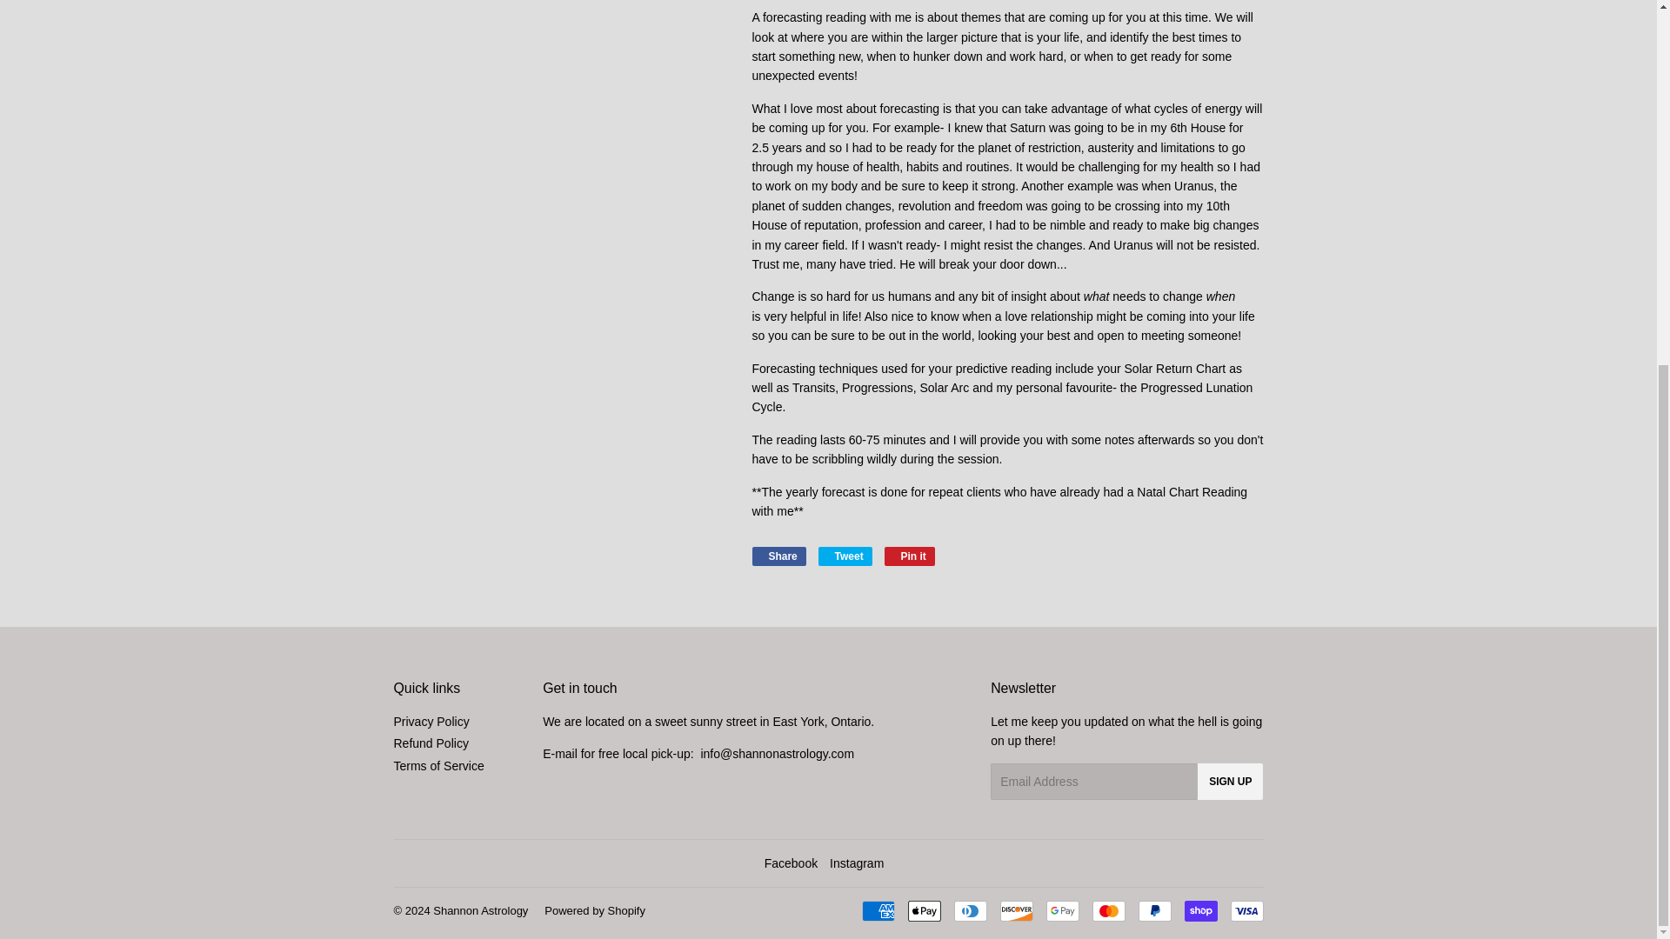 Image resolution: width=1670 pixels, height=939 pixels. What do you see at coordinates (910, 556) in the screenshot?
I see `Pin on Pinterest` at bounding box center [910, 556].